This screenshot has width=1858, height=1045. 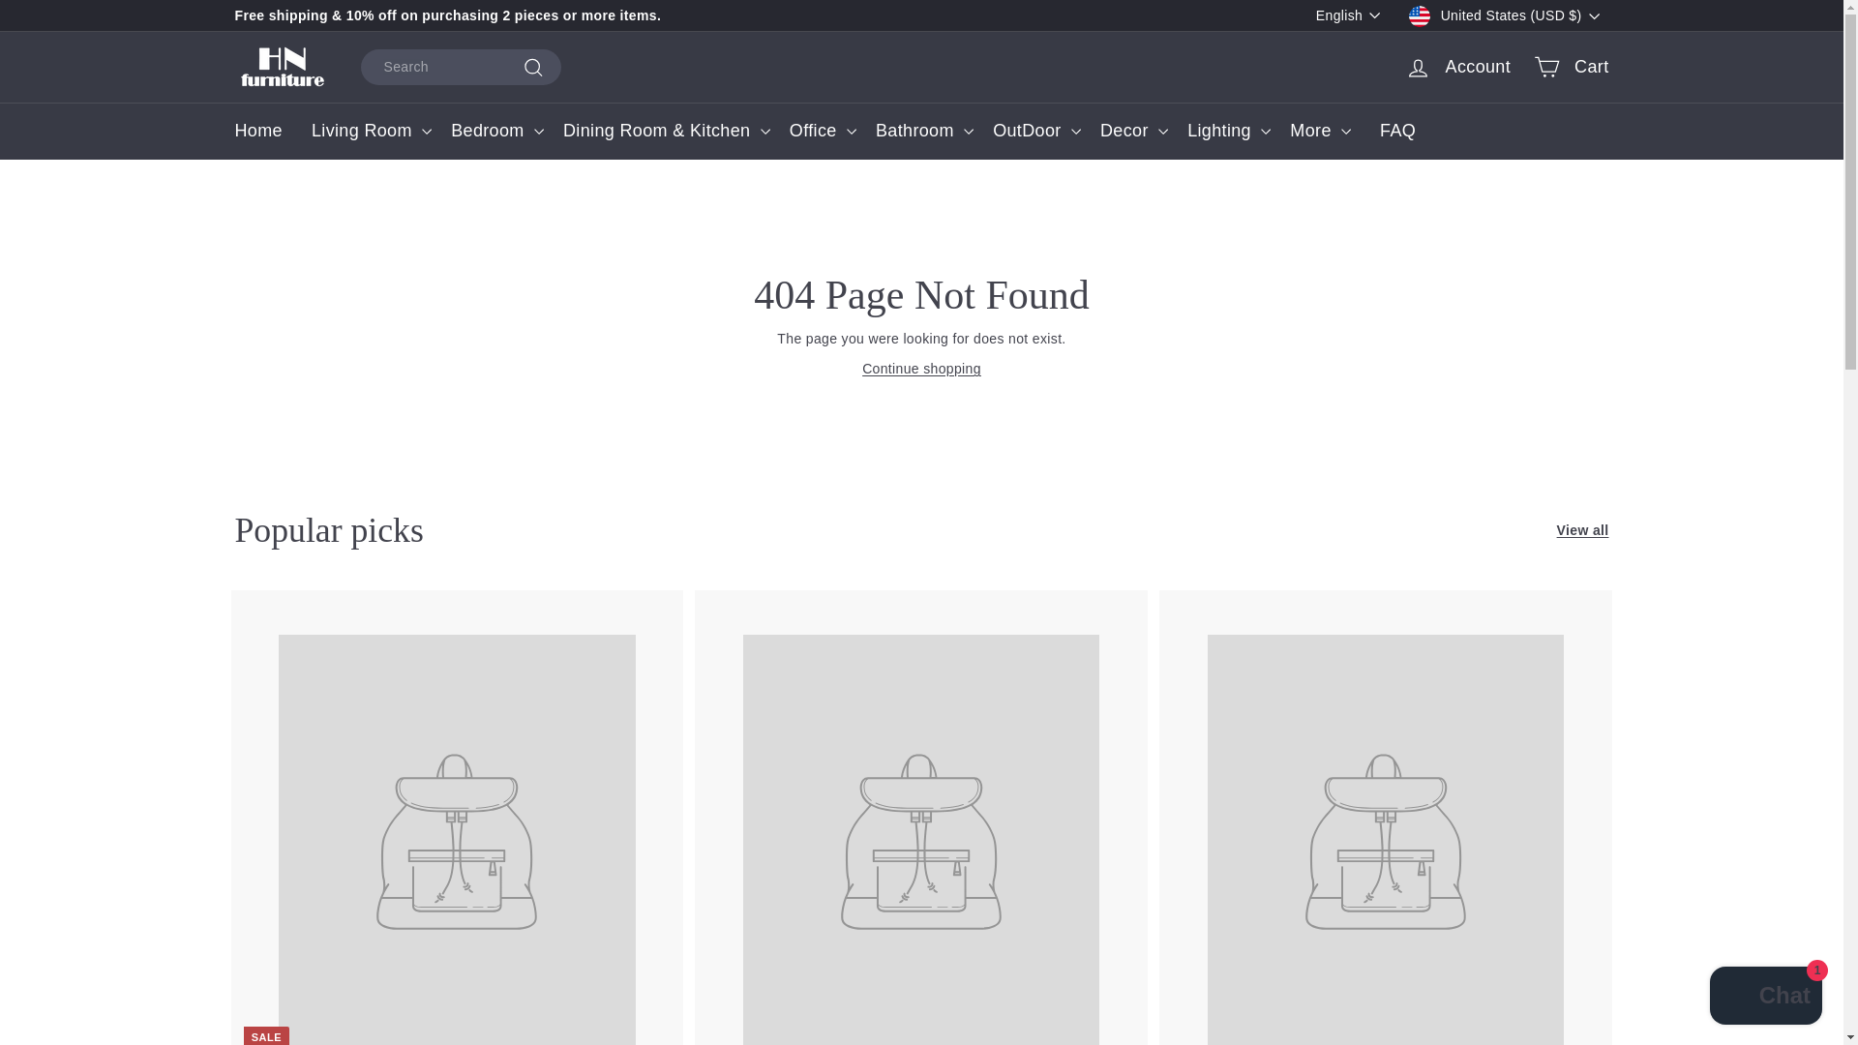 What do you see at coordinates (1571, 68) in the screenshot?
I see `Cart` at bounding box center [1571, 68].